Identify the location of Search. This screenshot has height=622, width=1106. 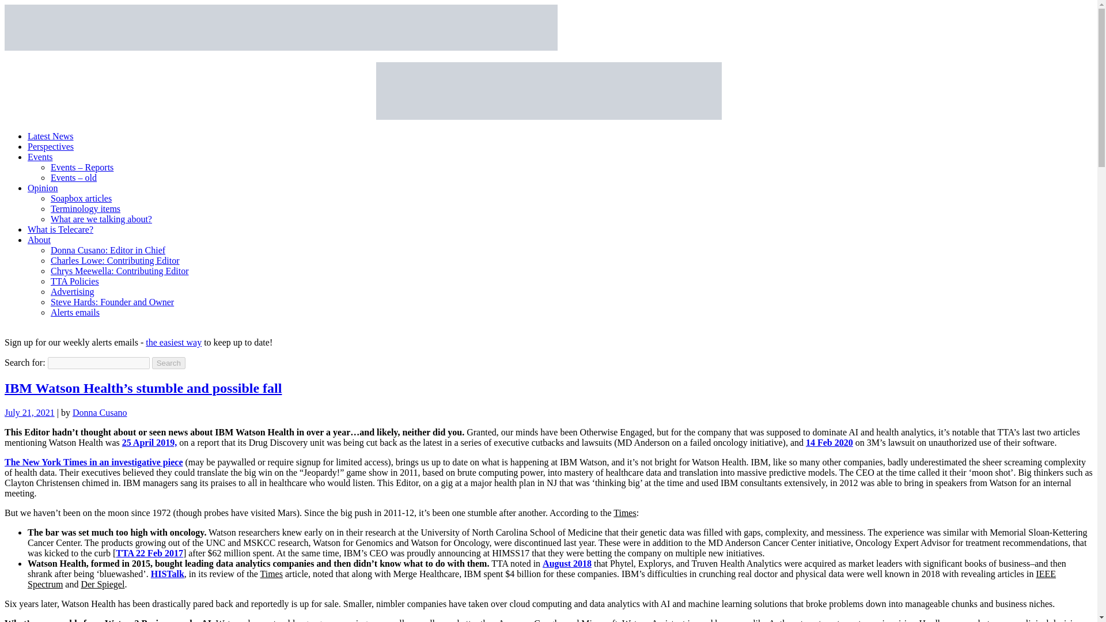
(169, 363).